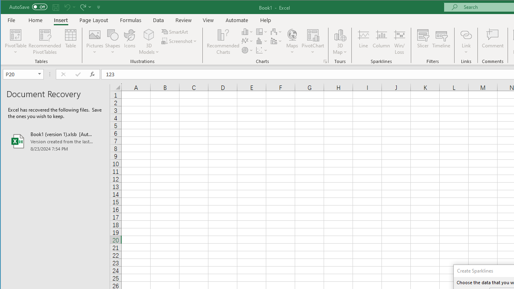 The width and height of the screenshot is (514, 289). I want to click on Insert Scatter (X, Y) or Bubble Chart, so click(262, 50).